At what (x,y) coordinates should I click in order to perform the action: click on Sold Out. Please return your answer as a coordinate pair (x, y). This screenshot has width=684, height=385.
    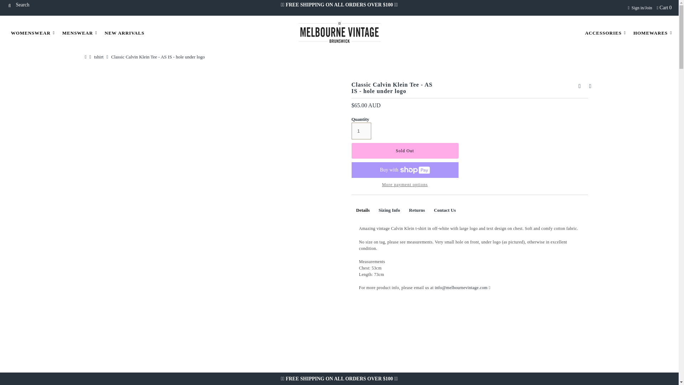
    Looking at the image, I should click on (405, 150).